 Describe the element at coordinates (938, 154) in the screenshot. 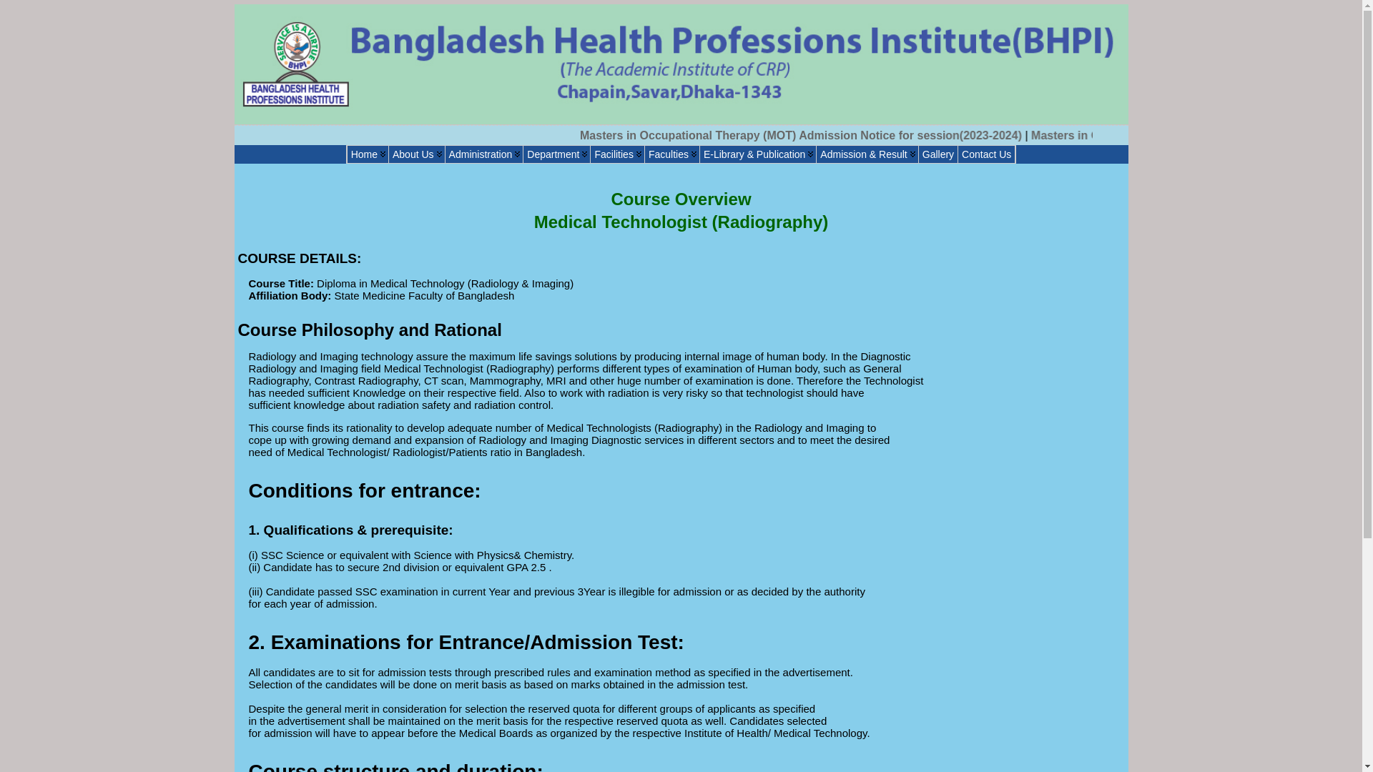

I see `Gallery` at that location.